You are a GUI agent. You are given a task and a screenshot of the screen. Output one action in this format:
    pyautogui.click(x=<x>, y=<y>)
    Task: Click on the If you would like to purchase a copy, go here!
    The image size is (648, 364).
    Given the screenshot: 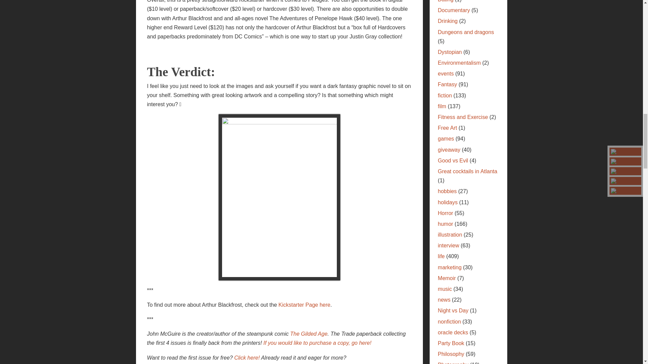 What is the action you would take?
    pyautogui.click(x=317, y=343)
    